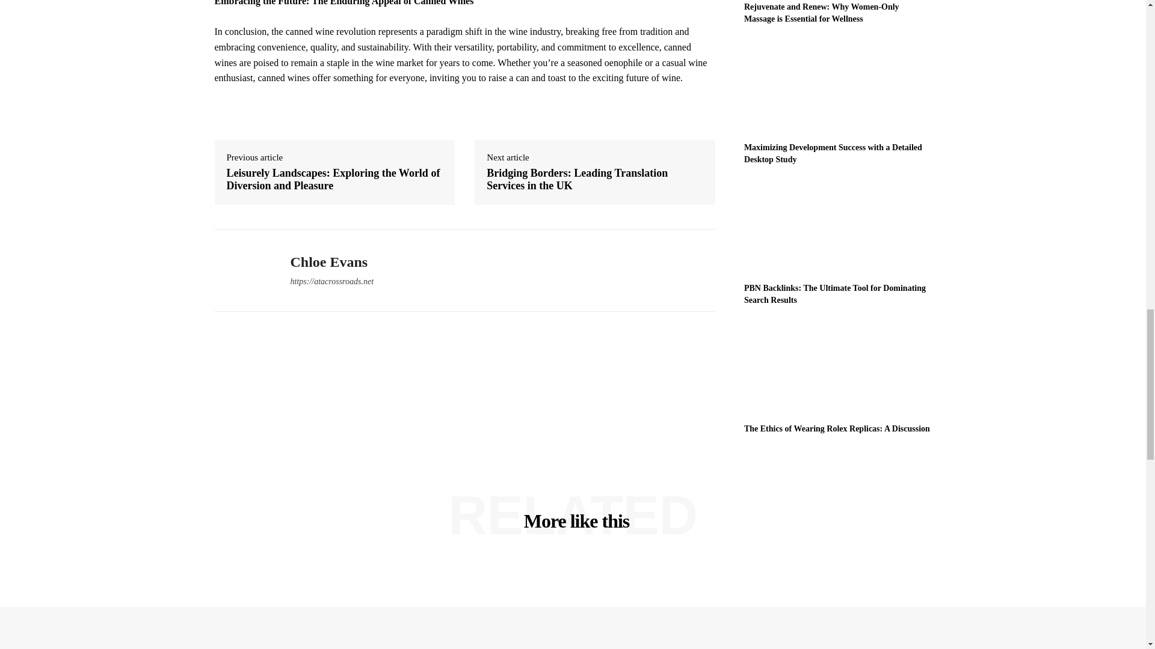 Image resolution: width=1155 pixels, height=649 pixels. What do you see at coordinates (837, 88) in the screenshot?
I see `Maximizing Development Success with a Detailed Desktop Study` at bounding box center [837, 88].